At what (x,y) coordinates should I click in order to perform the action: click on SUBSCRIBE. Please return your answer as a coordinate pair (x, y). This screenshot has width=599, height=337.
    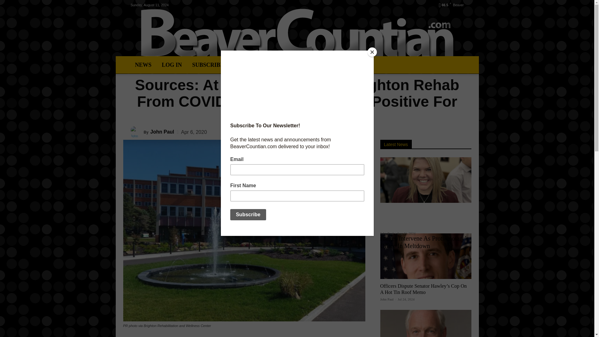
    Looking at the image, I should click on (208, 65).